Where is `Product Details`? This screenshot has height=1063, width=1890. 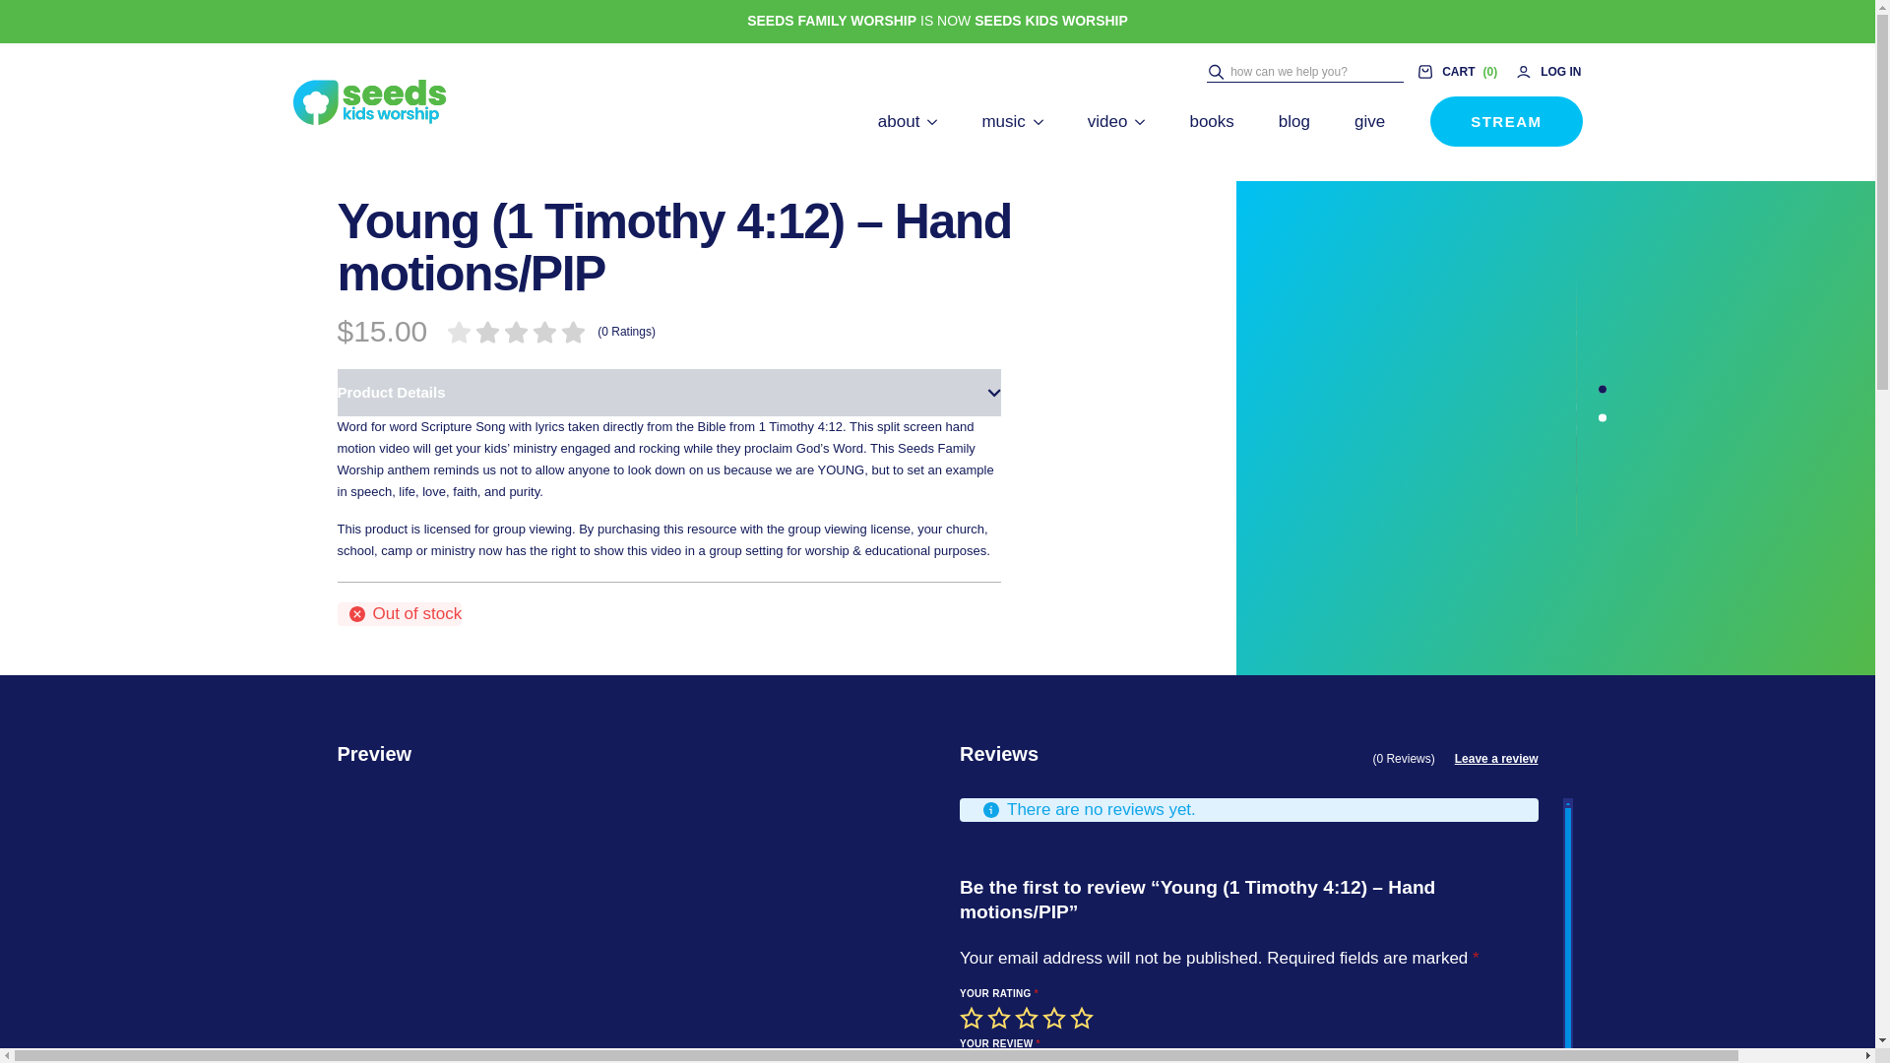
Product Details is located at coordinates (667, 392).